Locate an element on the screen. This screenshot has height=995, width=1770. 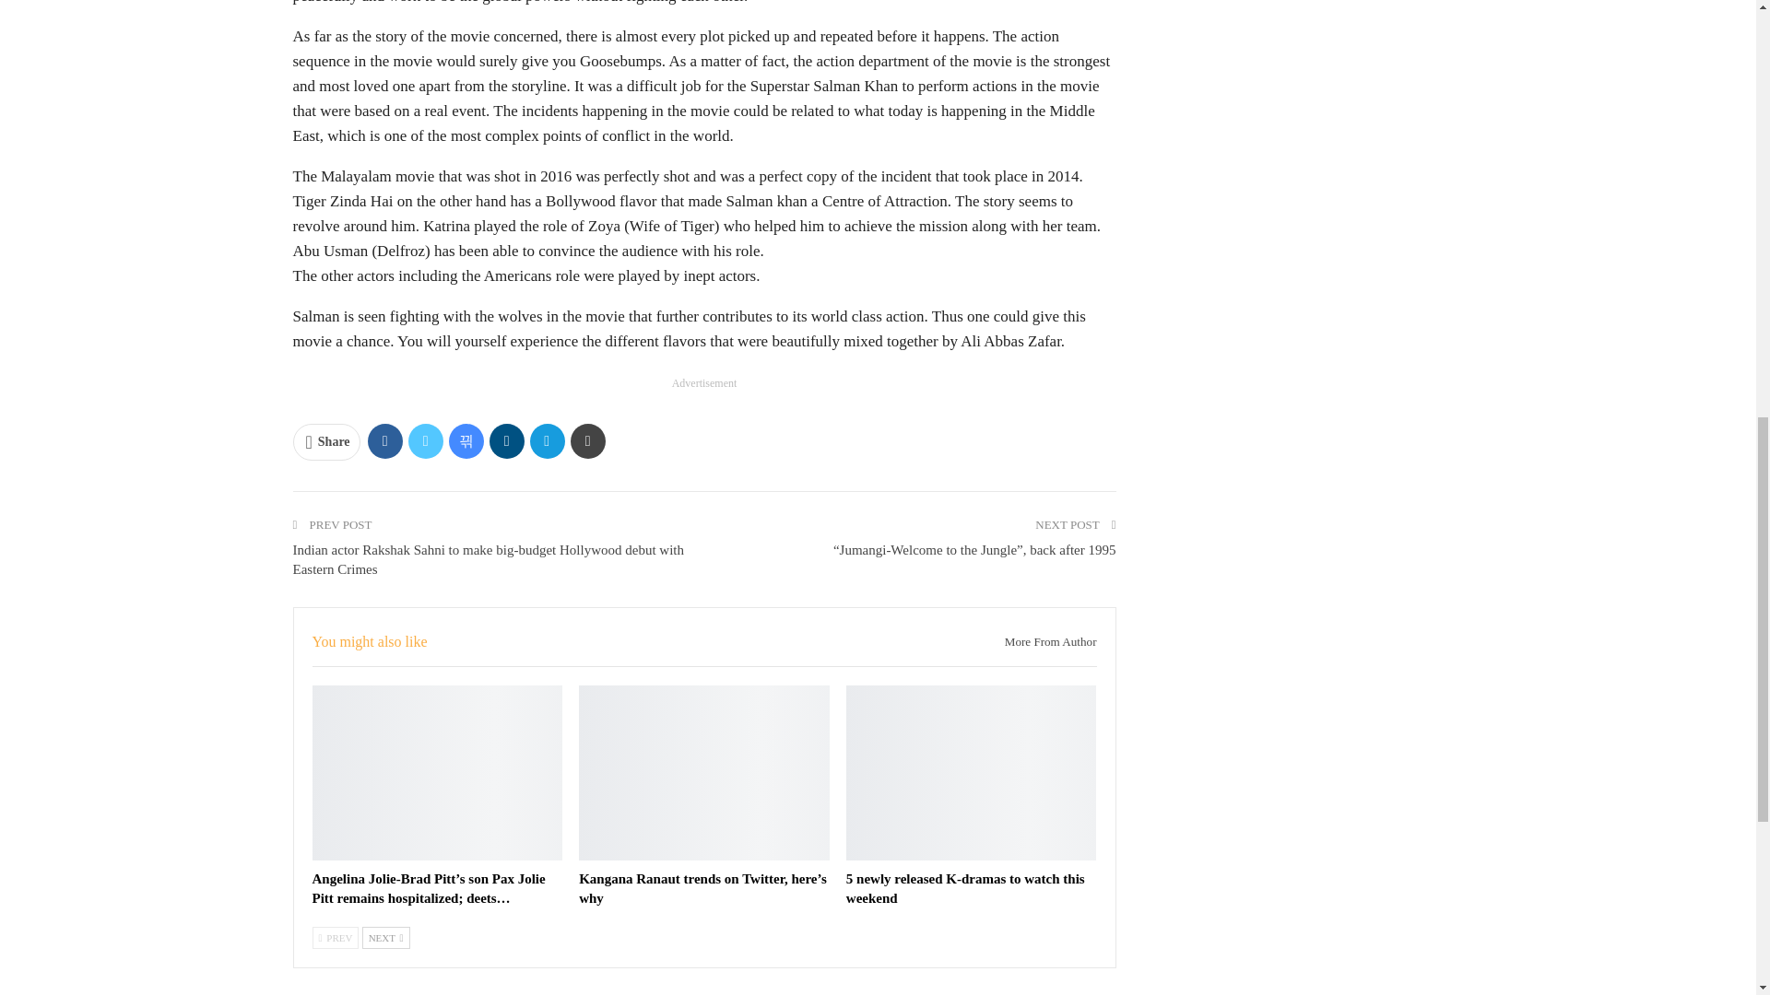
5 newly released K-dramas to watch this weekend is located at coordinates (972, 773).